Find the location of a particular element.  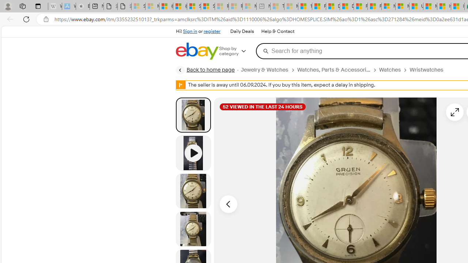

eBay Home is located at coordinates (197, 51).